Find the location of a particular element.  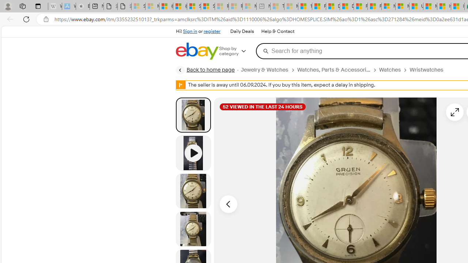

eBay Home is located at coordinates (197, 51).